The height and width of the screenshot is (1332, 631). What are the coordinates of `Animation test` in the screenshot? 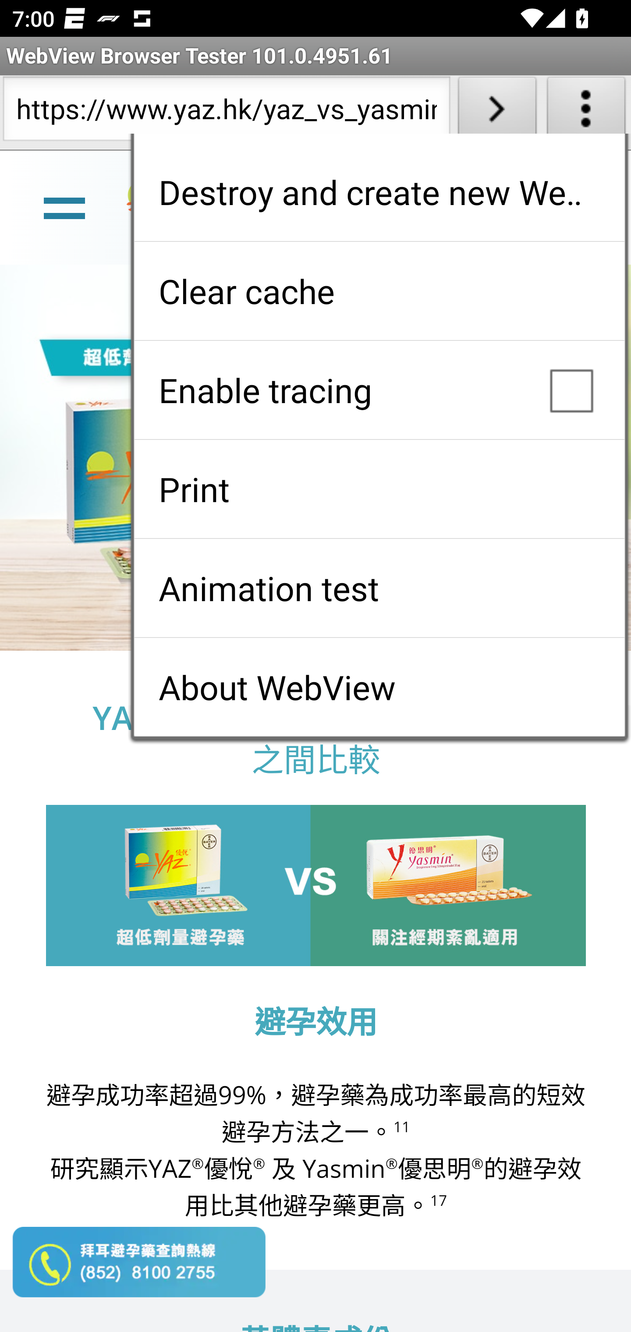 It's located at (379, 588).